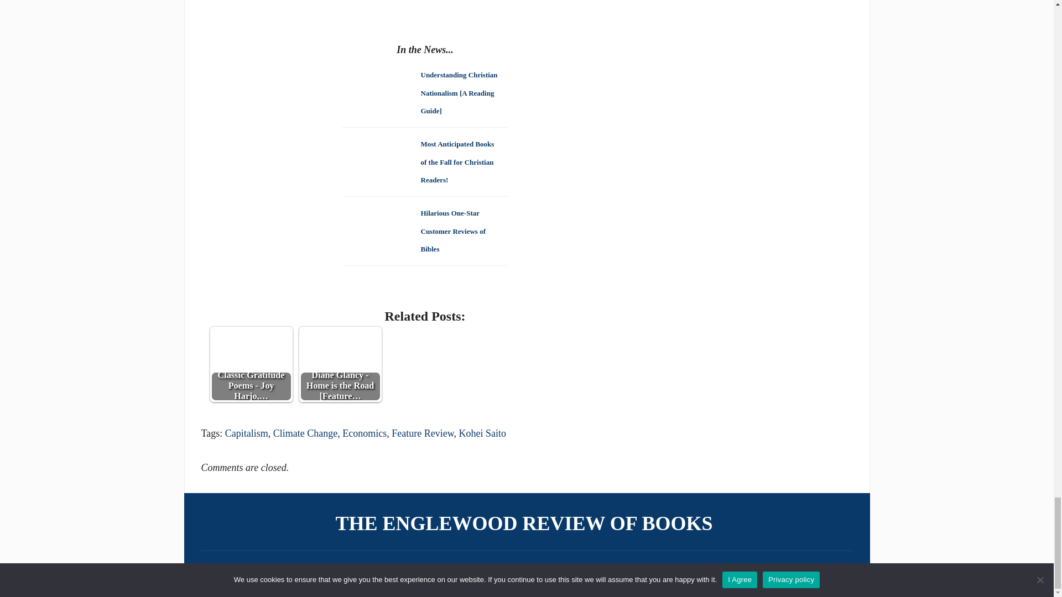 The image size is (1062, 597). I want to click on Economics, so click(364, 433).